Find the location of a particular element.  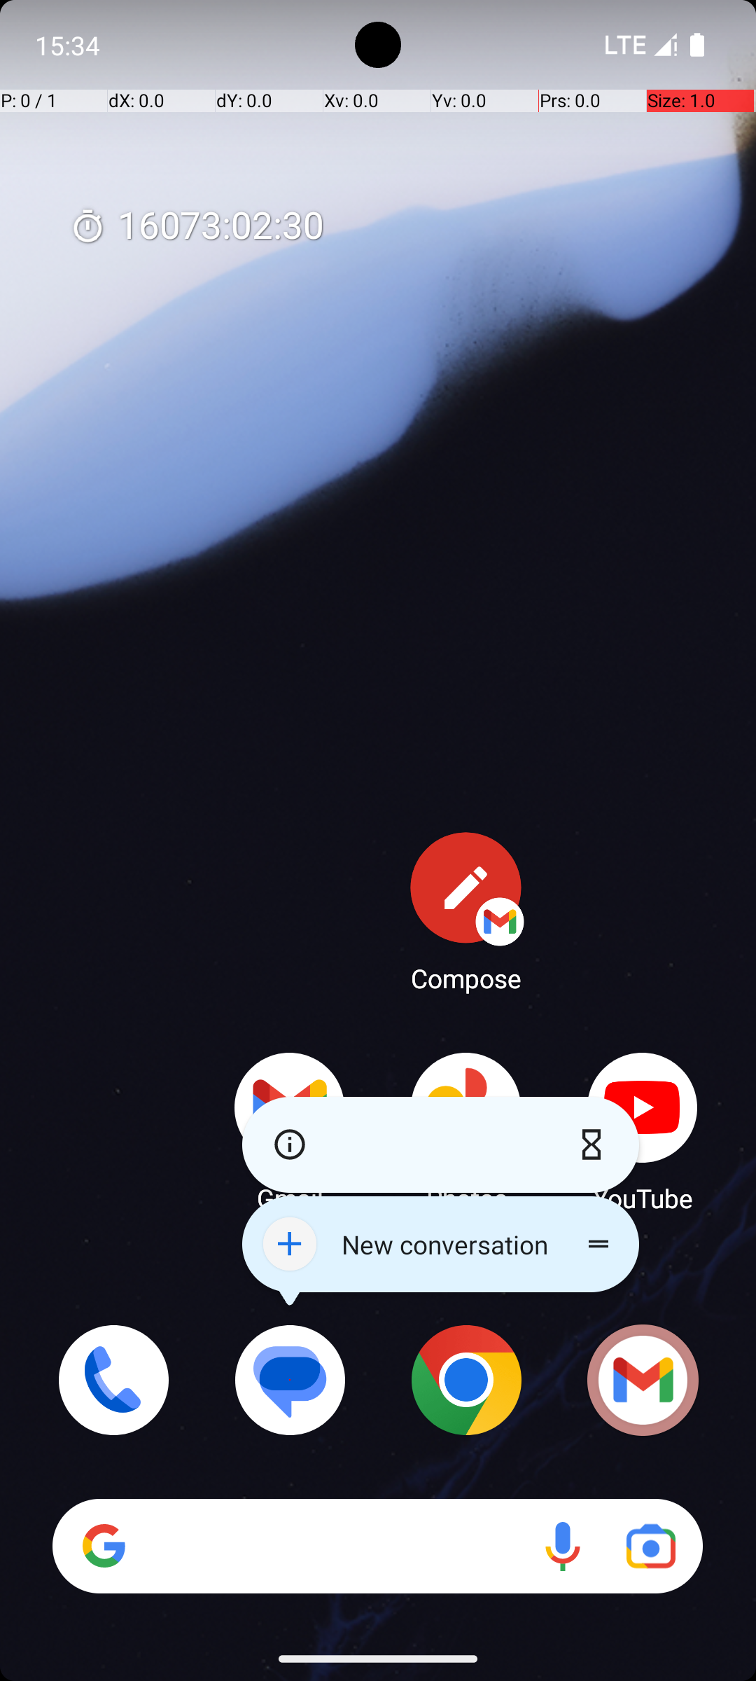

Pause app is located at coordinates (595, 1144).